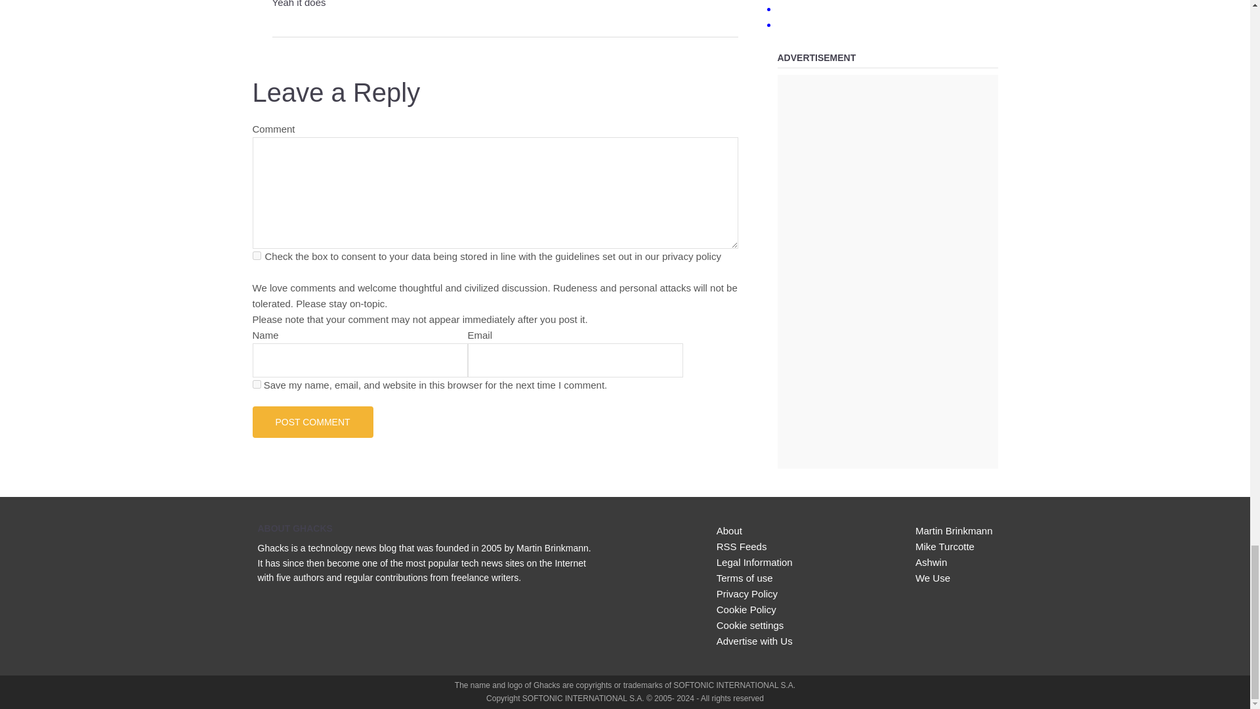 The height and width of the screenshot is (709, 1260). I want to click on yes, so click(256, 383).